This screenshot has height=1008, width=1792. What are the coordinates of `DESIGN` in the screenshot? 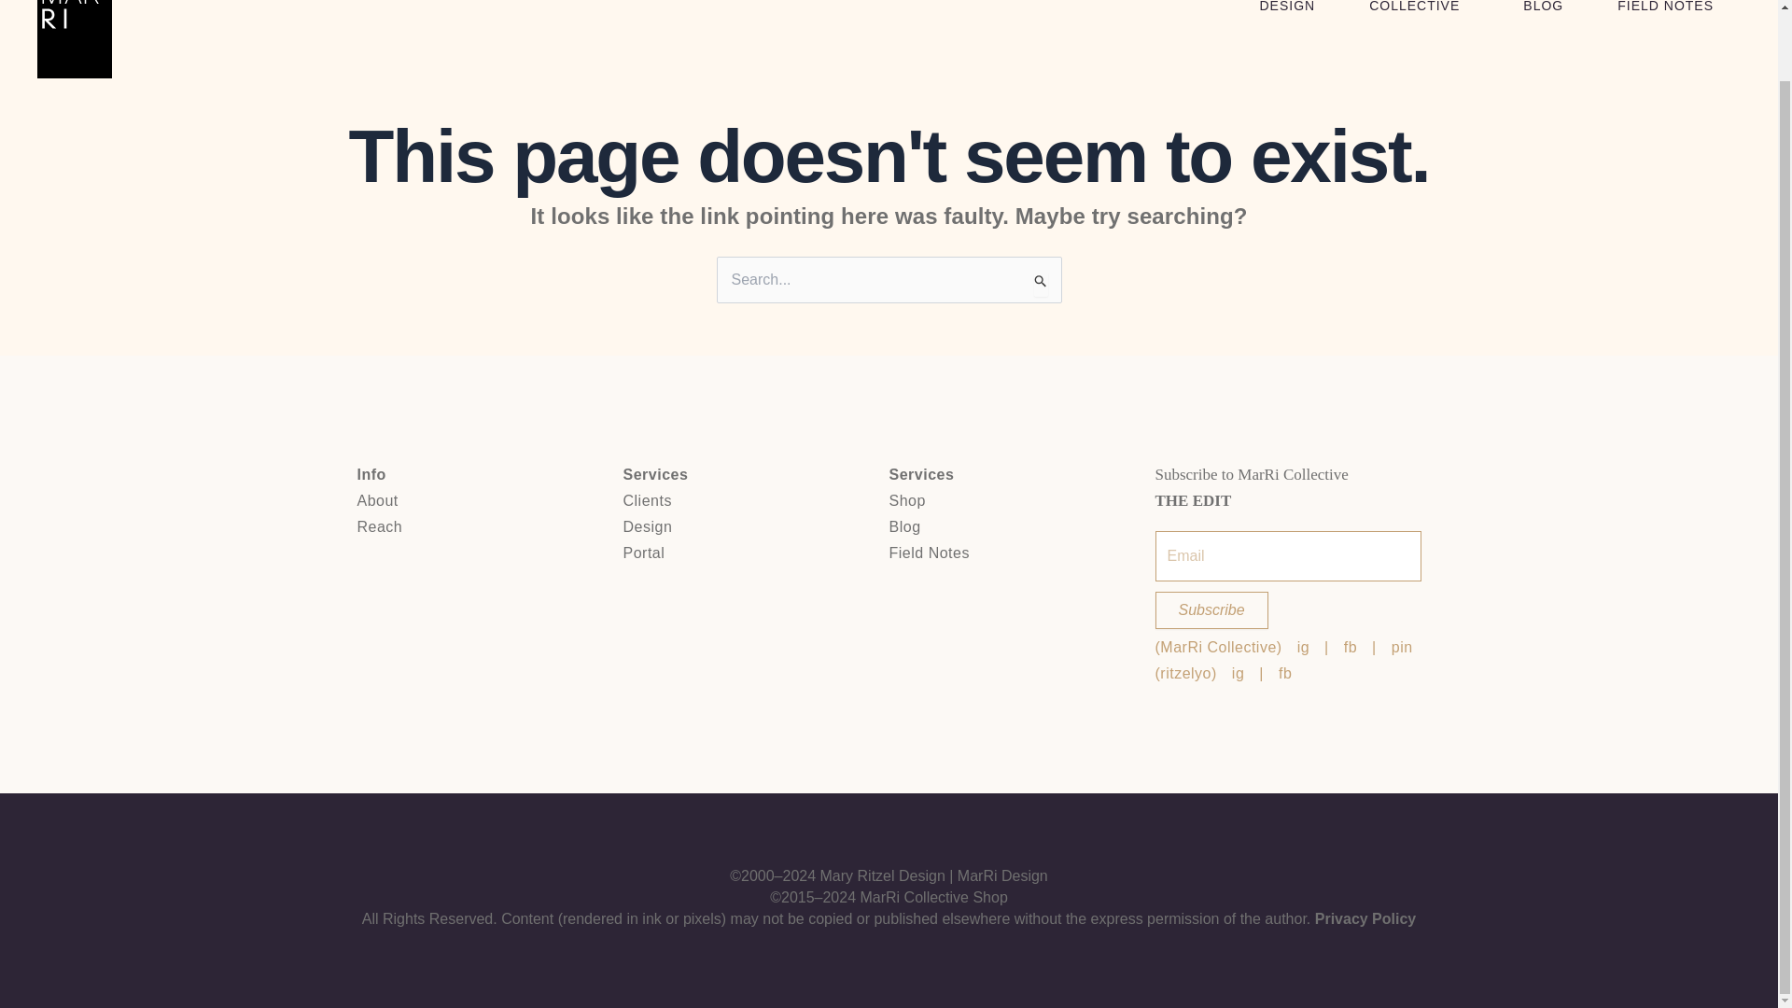 It's located at (1287, 7).